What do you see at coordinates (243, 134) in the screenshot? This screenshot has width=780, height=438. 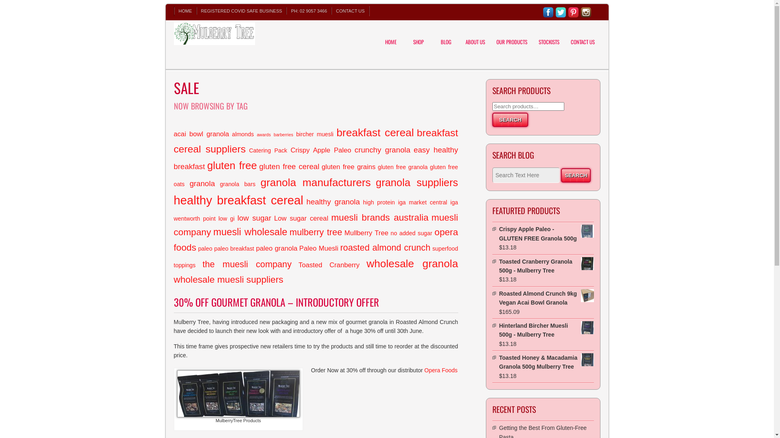 I see `almonds` at bounding box center [243, 134].